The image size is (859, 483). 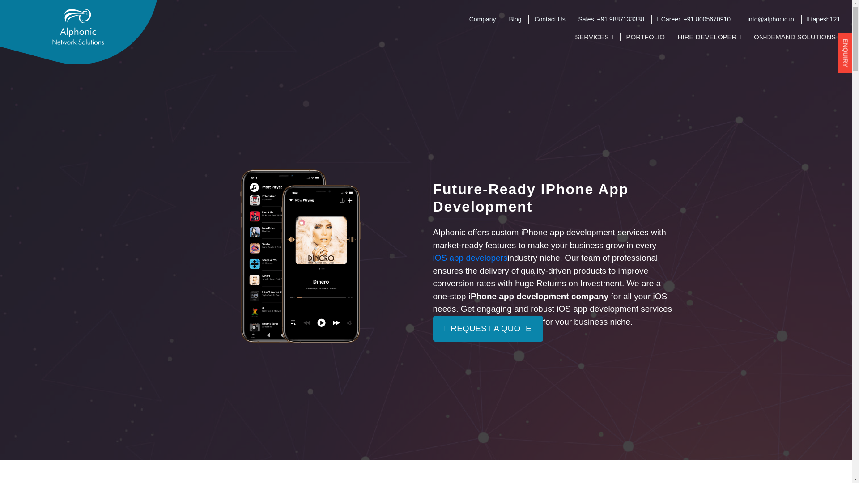 What do you see at coordinates (549, 19) in the screenshot?
I see `Contact Us` at bounding box center [549, 19].